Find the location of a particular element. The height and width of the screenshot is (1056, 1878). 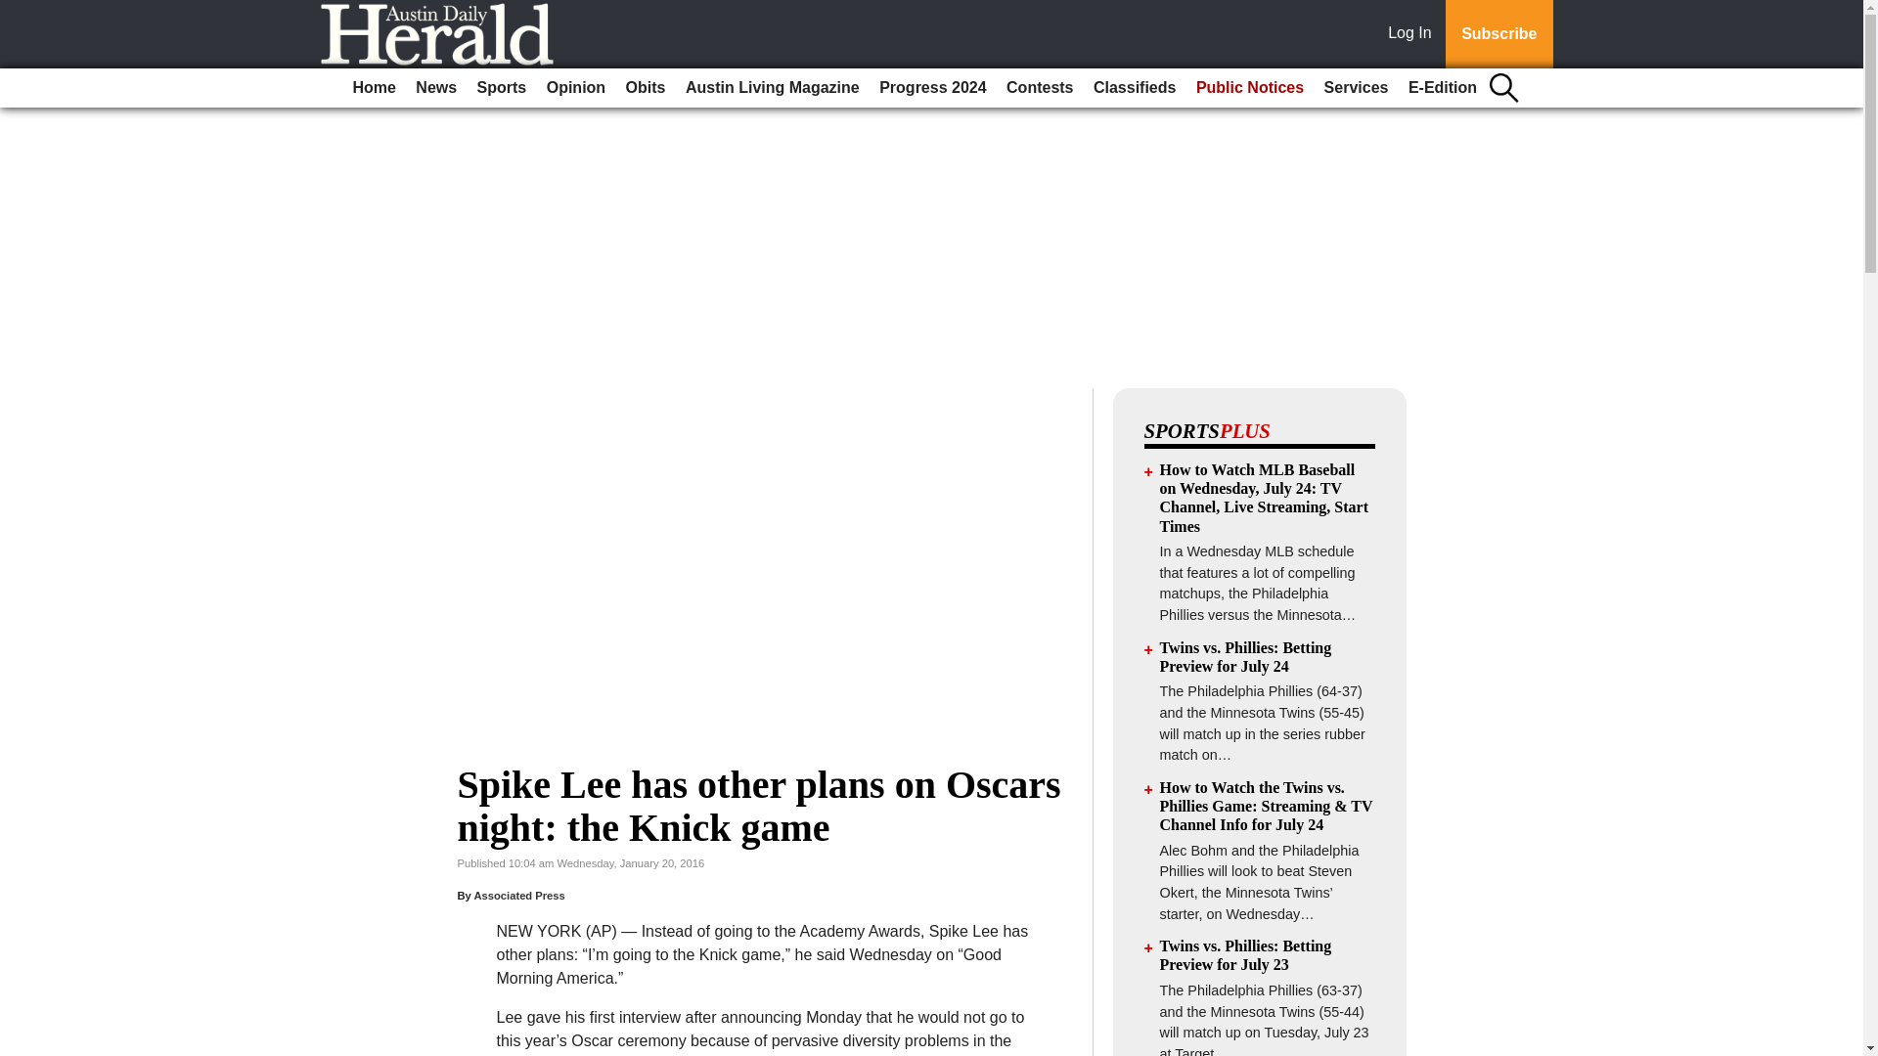

Sports is located at coordinates (503, 88).